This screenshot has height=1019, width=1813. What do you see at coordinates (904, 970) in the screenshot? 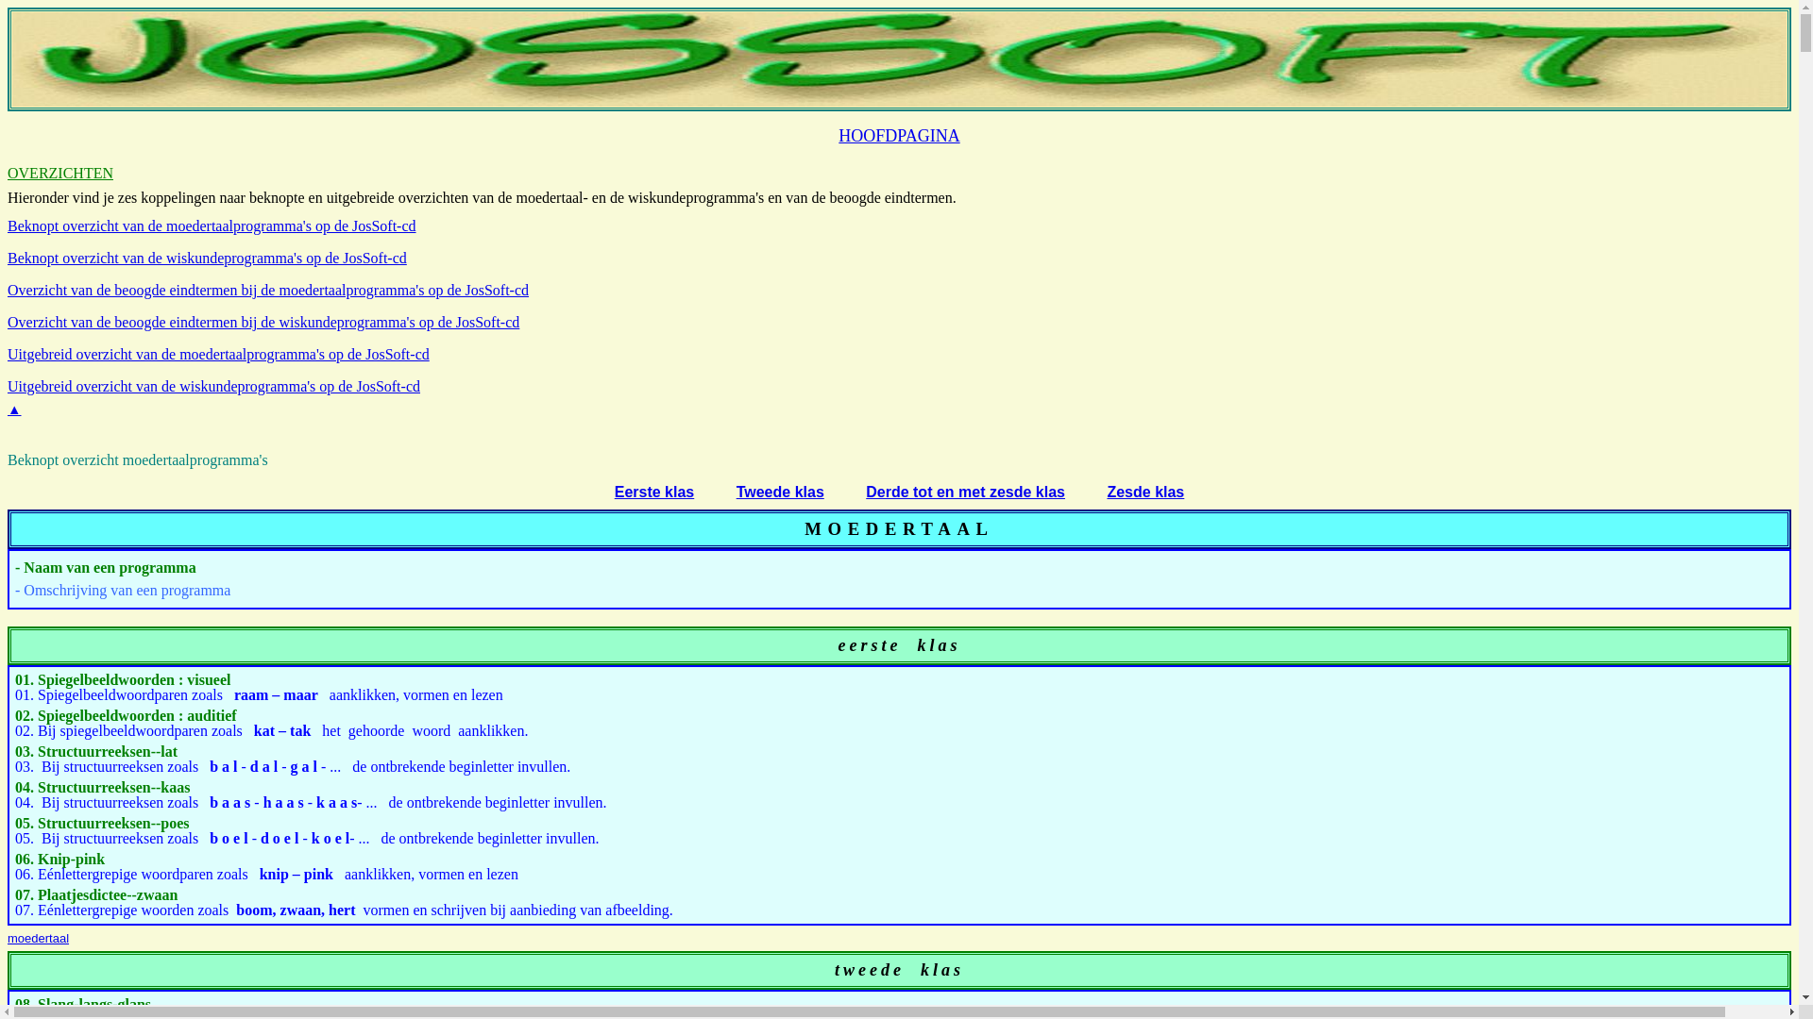
I see `weede  klas` at bounding box center [904, 970].